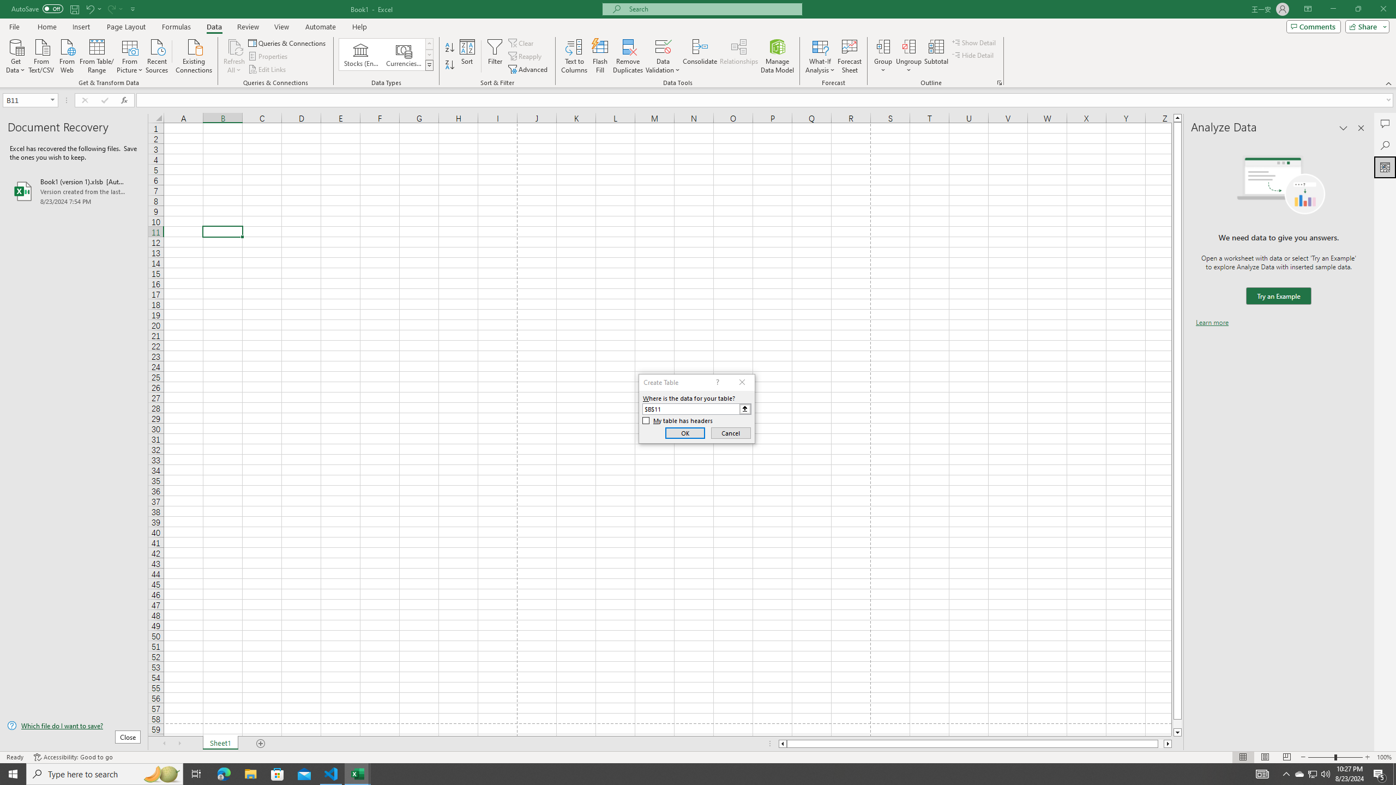  What do you see at coordinates (1212, 323) in the screenshot?
I see `Learn more` at bounding box center [1212, 323].